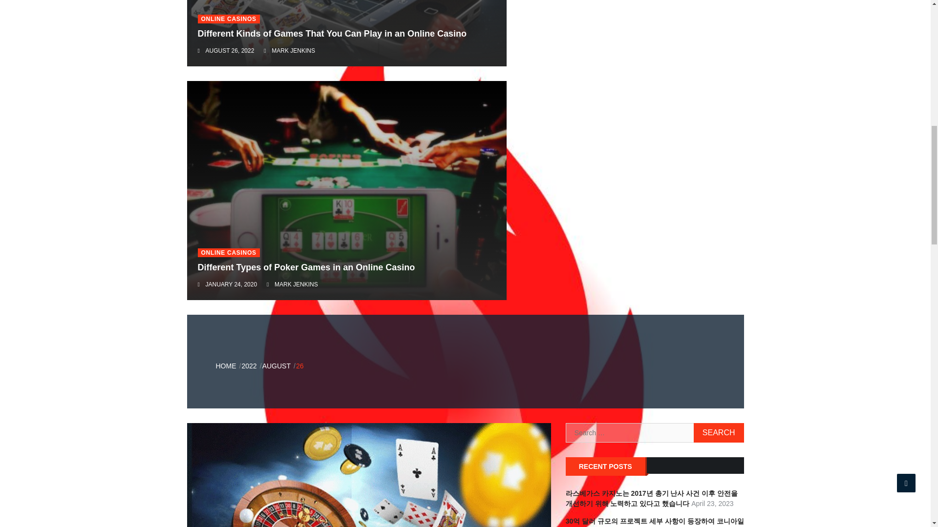 The image size is (938, 527). I want to click on 2022, so click(248, 366).